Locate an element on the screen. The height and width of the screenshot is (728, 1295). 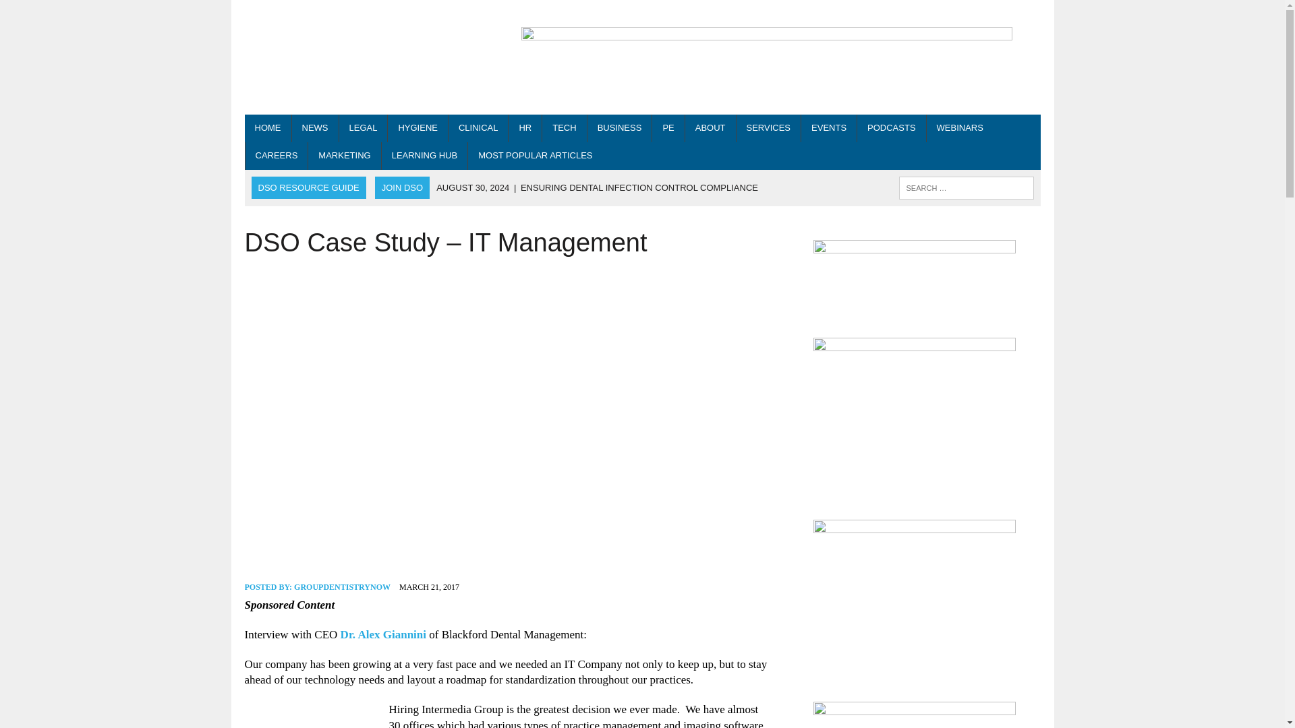
TECH is located at coordinates (564, 128).